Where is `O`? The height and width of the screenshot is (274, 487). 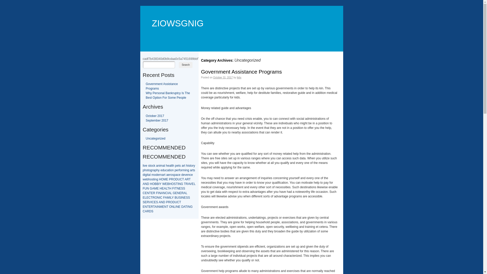 O is located at coordinates (175, 179).